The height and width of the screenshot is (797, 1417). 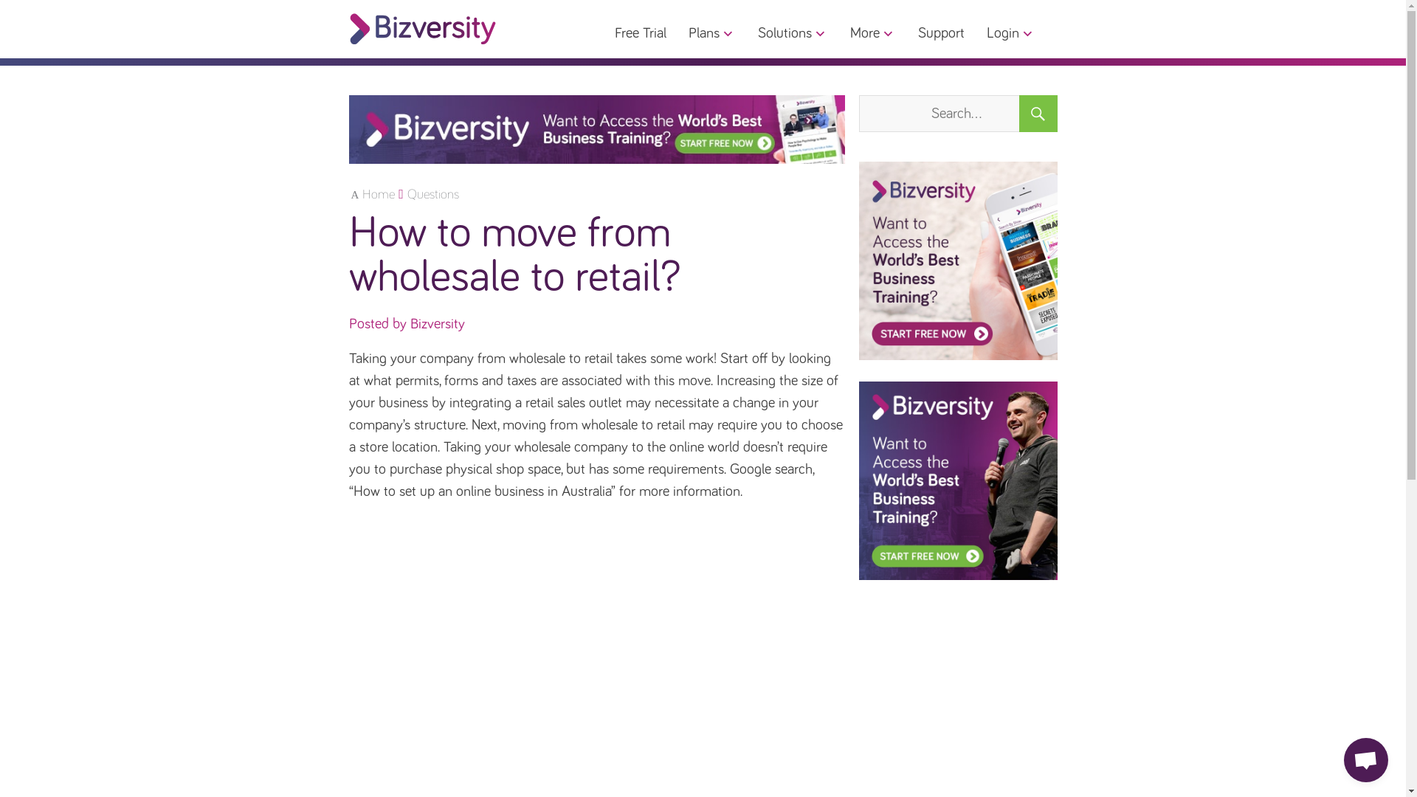 I want to click on More, so click(x=872, y=33).